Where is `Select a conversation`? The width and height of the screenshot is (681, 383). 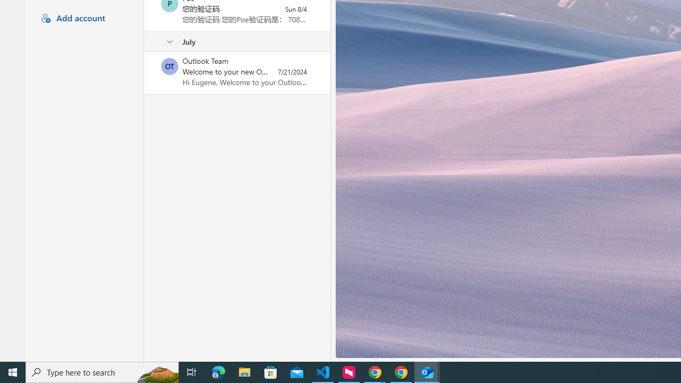 Select a conversation is located at coordinates (170, 66).